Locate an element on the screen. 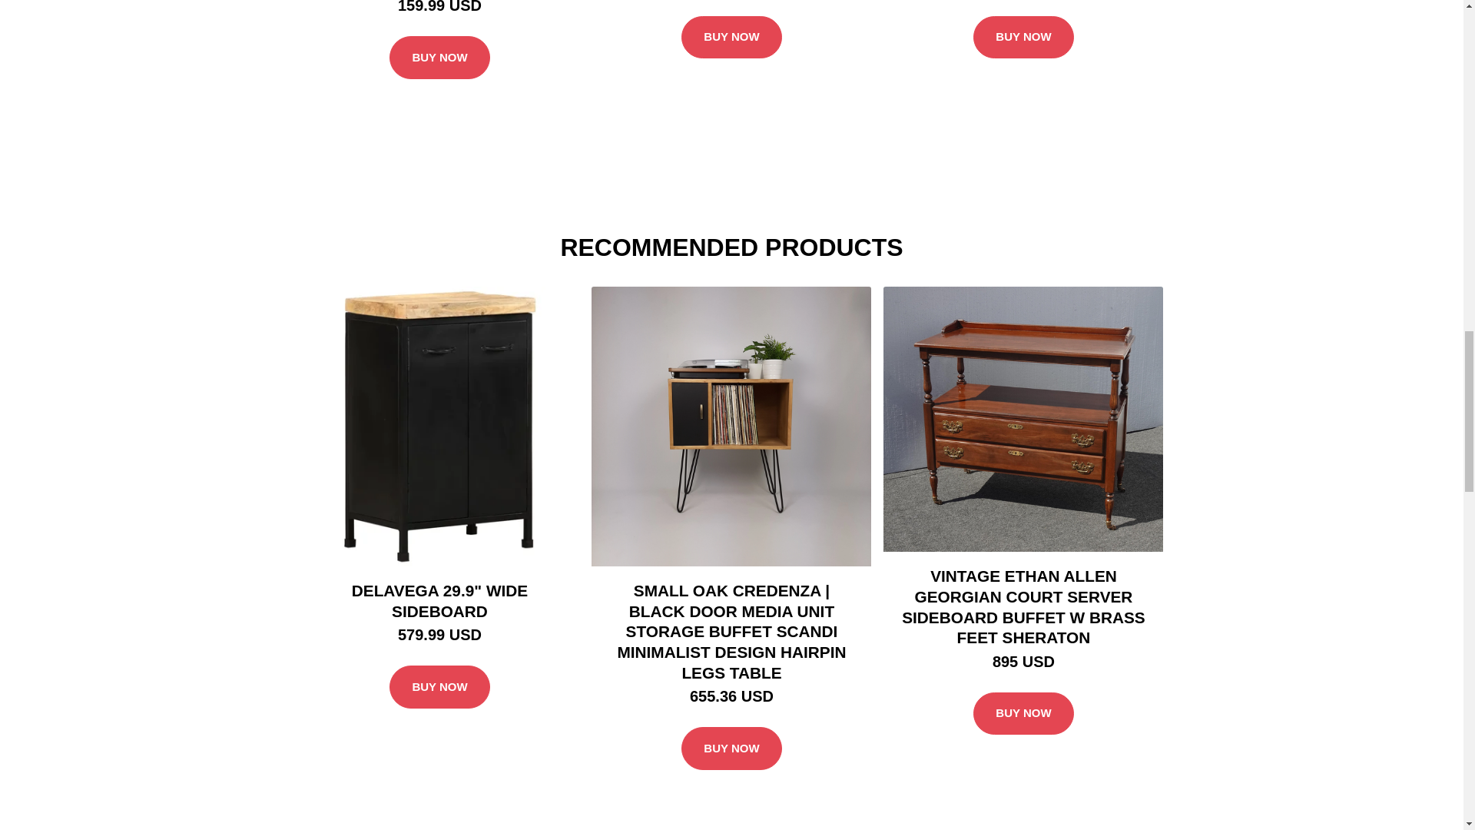 Image resolution: width=1475 pixels, height=830 pixels. BUY NOW is located at coordinates (439, 57).